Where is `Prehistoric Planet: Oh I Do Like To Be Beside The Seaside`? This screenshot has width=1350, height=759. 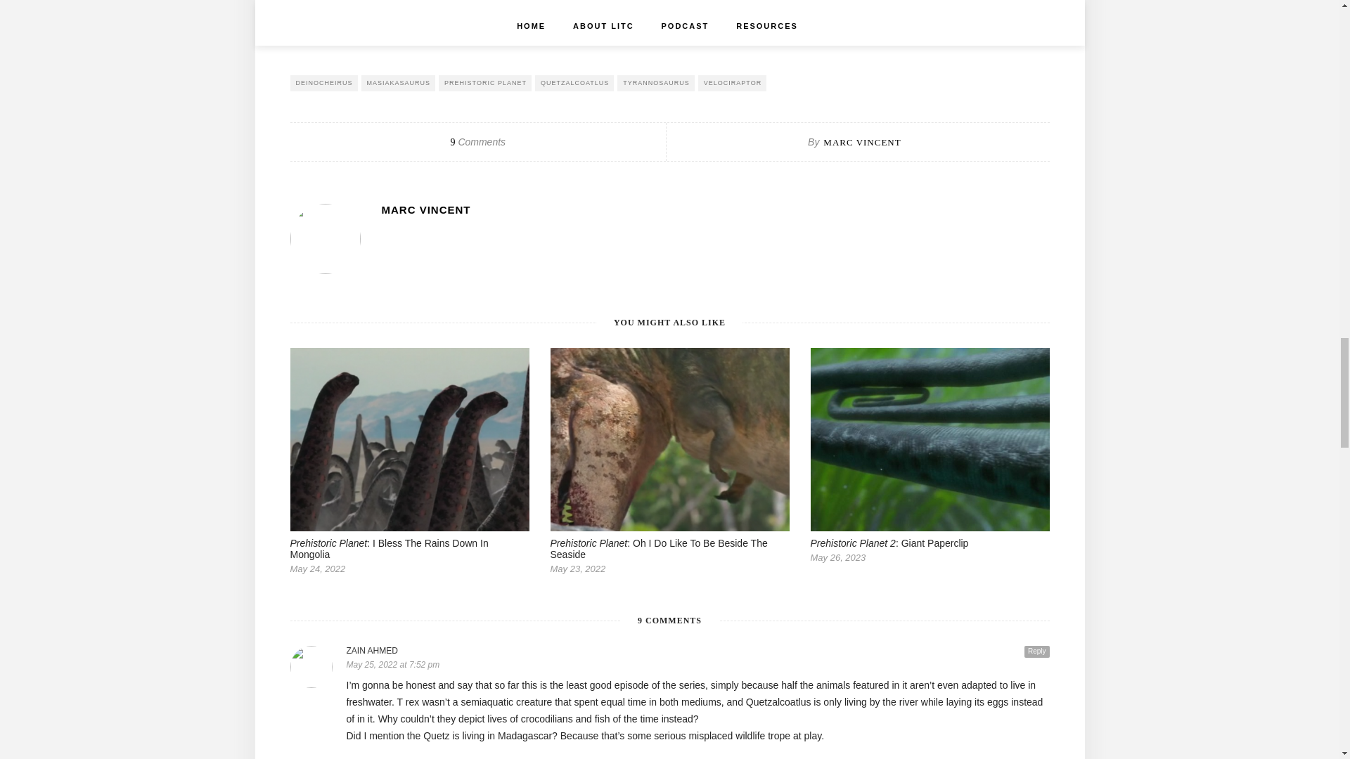
Prehistoric Planet: Oh I Do Like To Be Beside The Seaside is located at coordinates (658, 548).